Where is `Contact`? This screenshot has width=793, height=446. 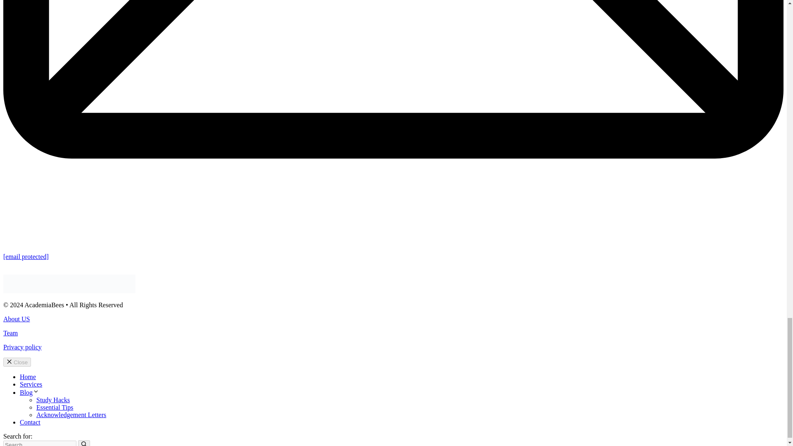 Contact is located at coordinates (30, 422).